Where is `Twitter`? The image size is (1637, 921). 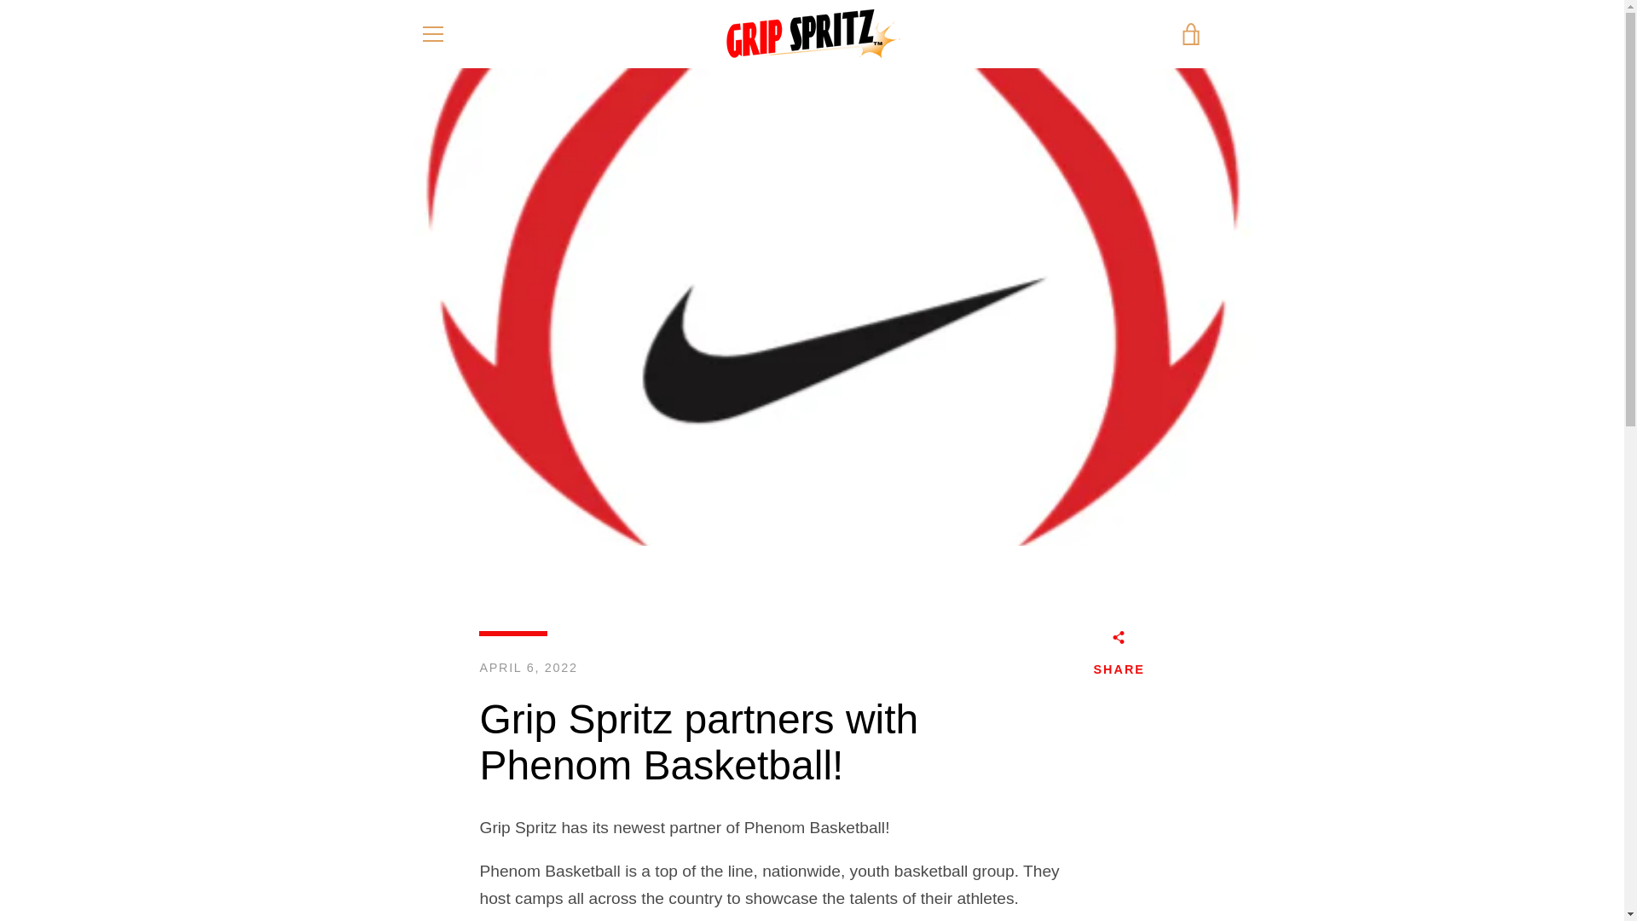
Twitter is located at coordinates (450, 860).